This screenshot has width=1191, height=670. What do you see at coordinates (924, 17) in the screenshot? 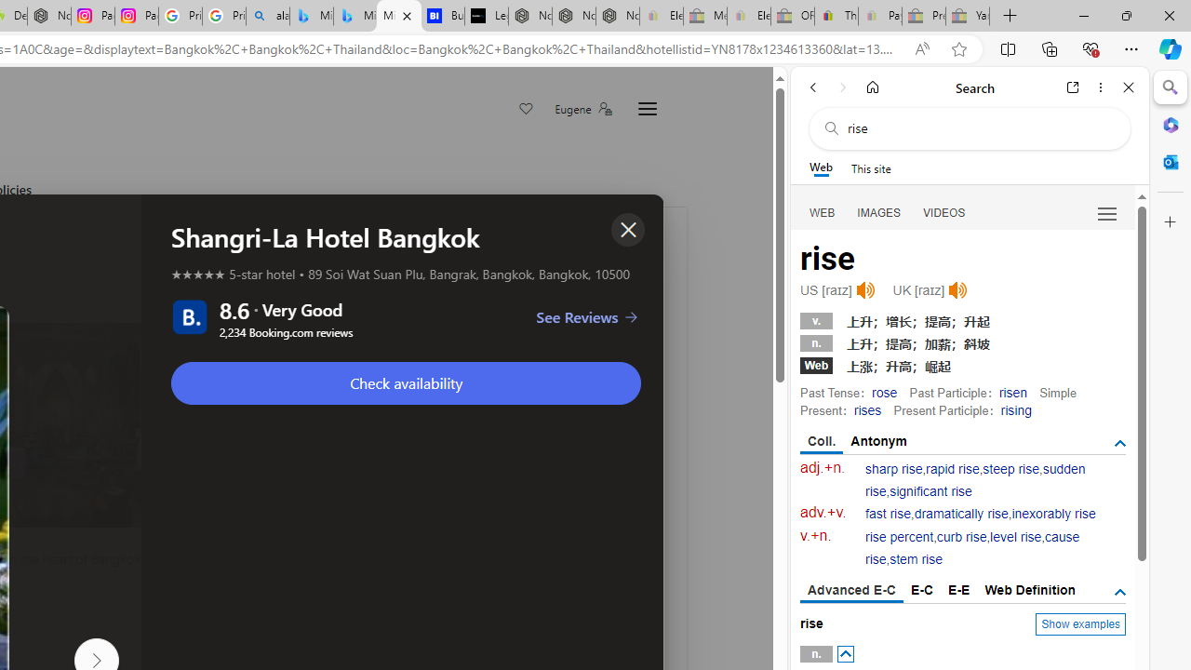
I see `Press Room - eBay Inc. - Sleeping` at bounding box center [924, 17].